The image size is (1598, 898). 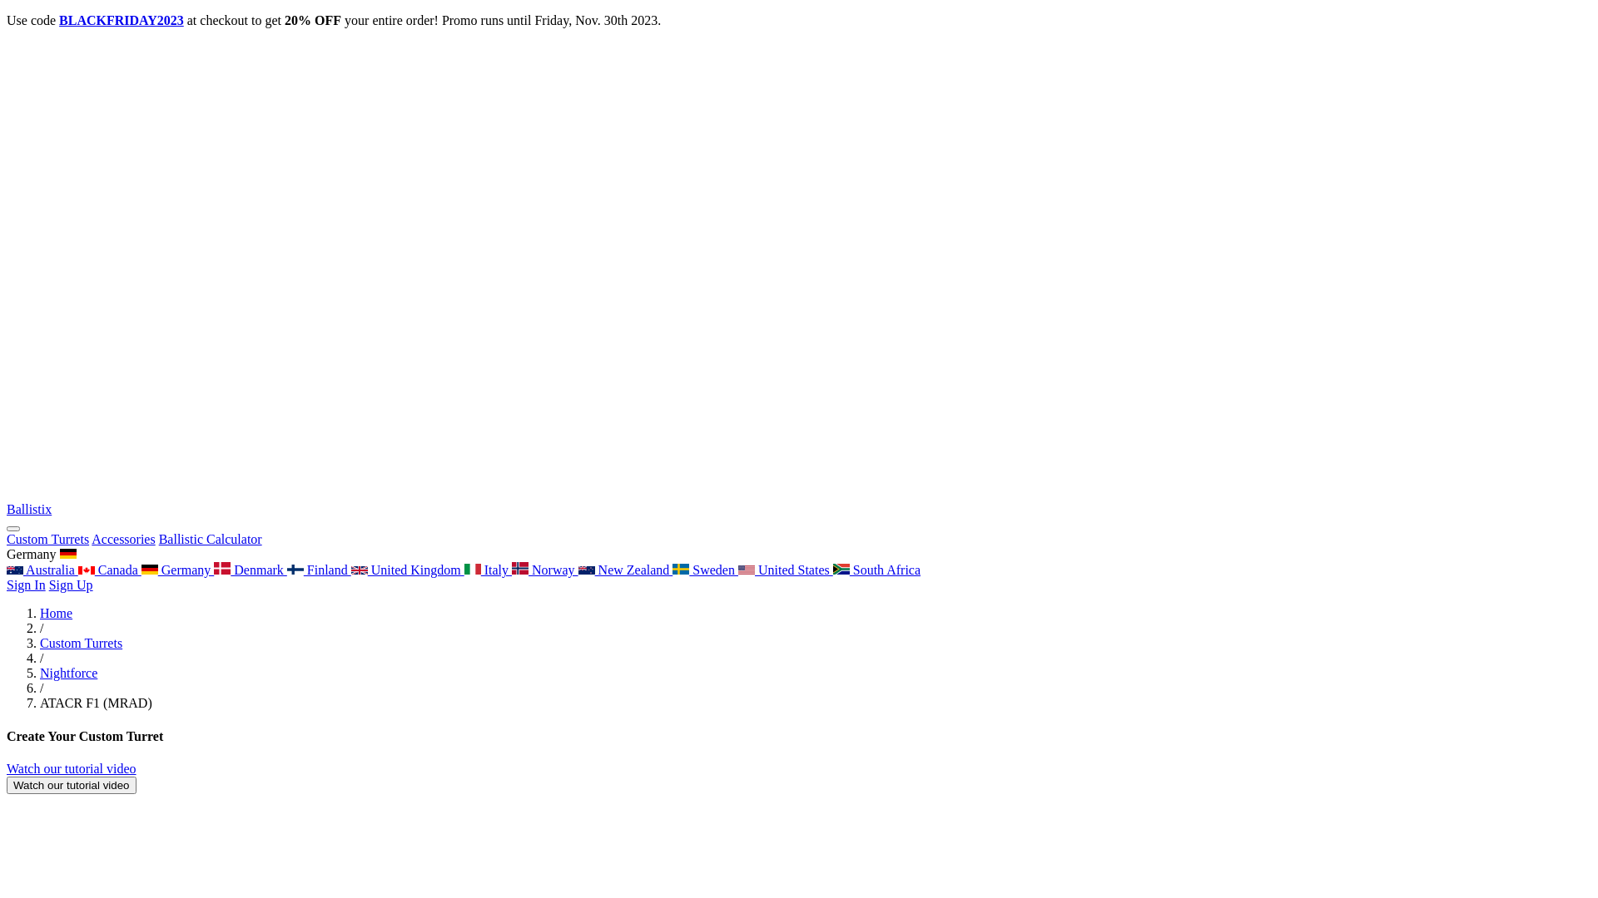 I want to click on Sign Up, so click(x=72, y=585).